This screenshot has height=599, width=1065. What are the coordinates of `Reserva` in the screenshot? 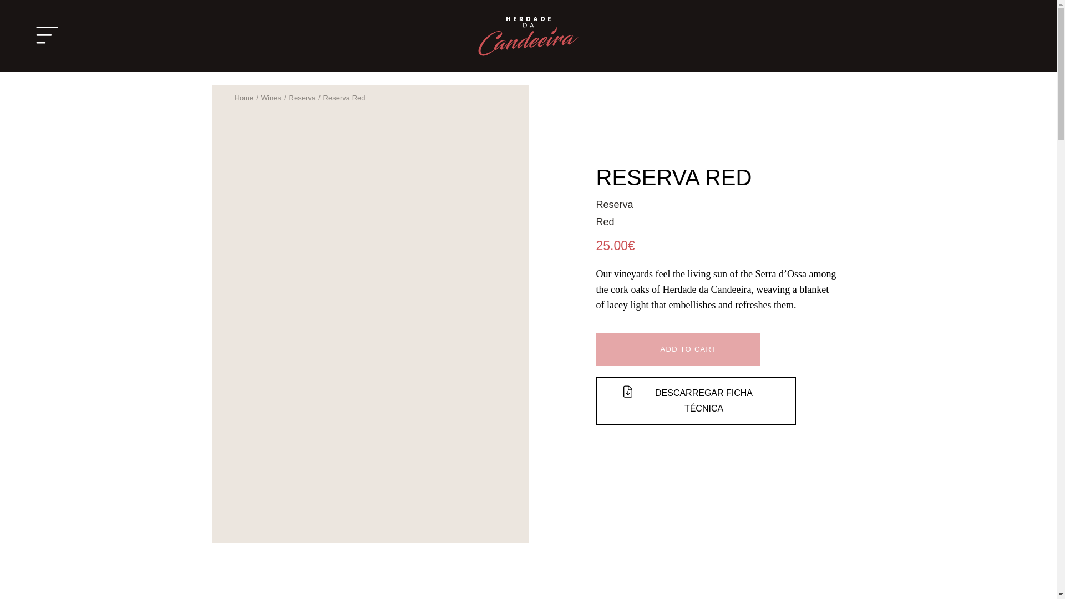 It's located at (302, 98).